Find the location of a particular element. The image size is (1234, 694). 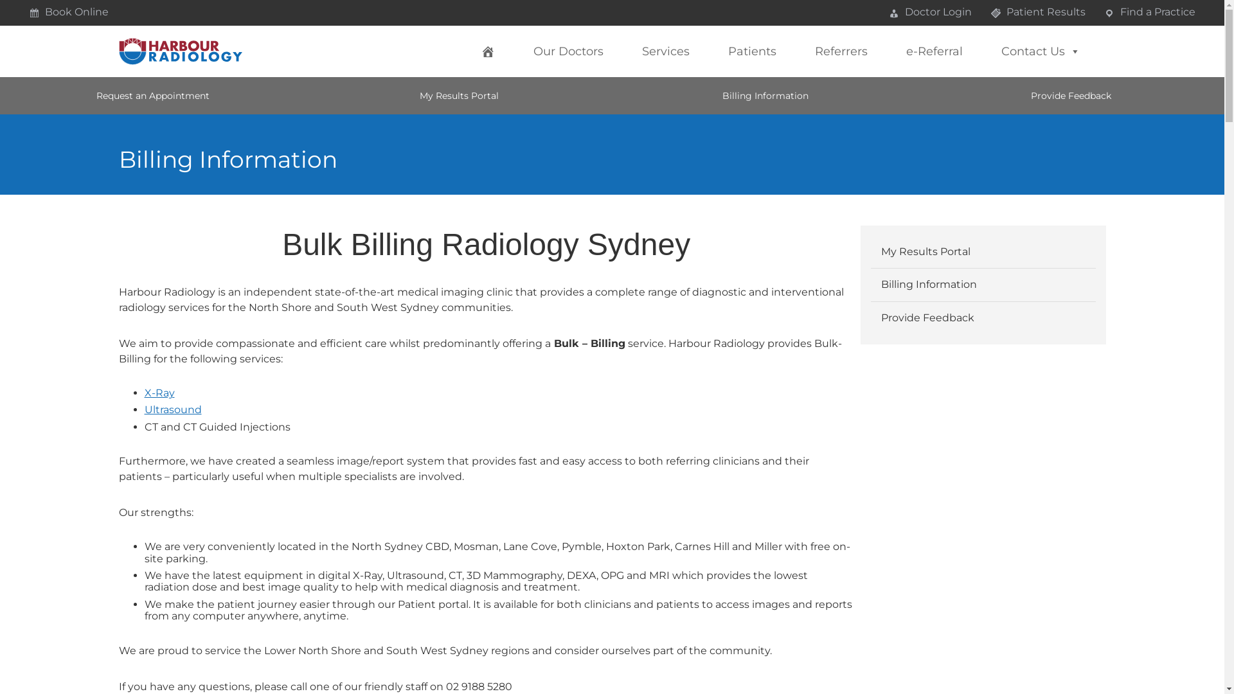

Doctor Login is located at coordinates (931, 12).